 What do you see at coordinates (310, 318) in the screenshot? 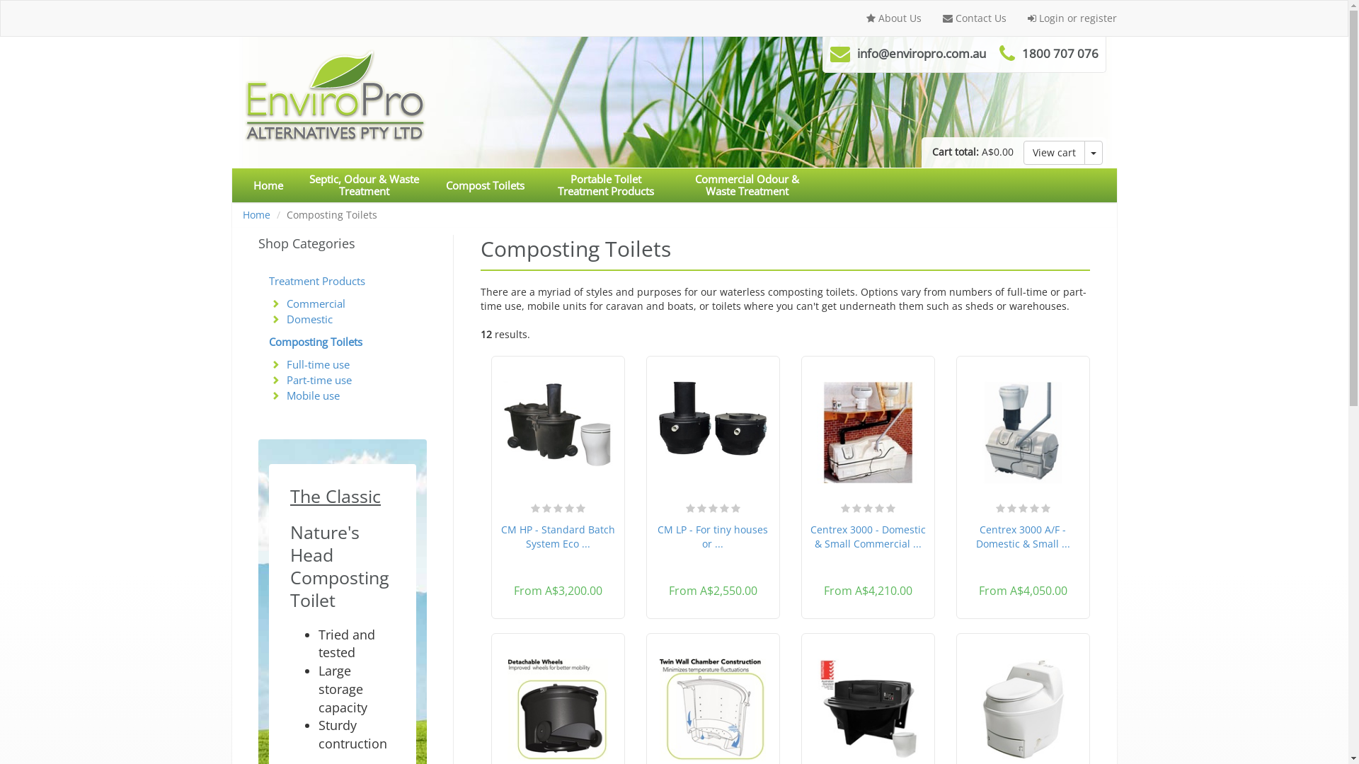
I see `Domestic` at bounding box center [310, 318].